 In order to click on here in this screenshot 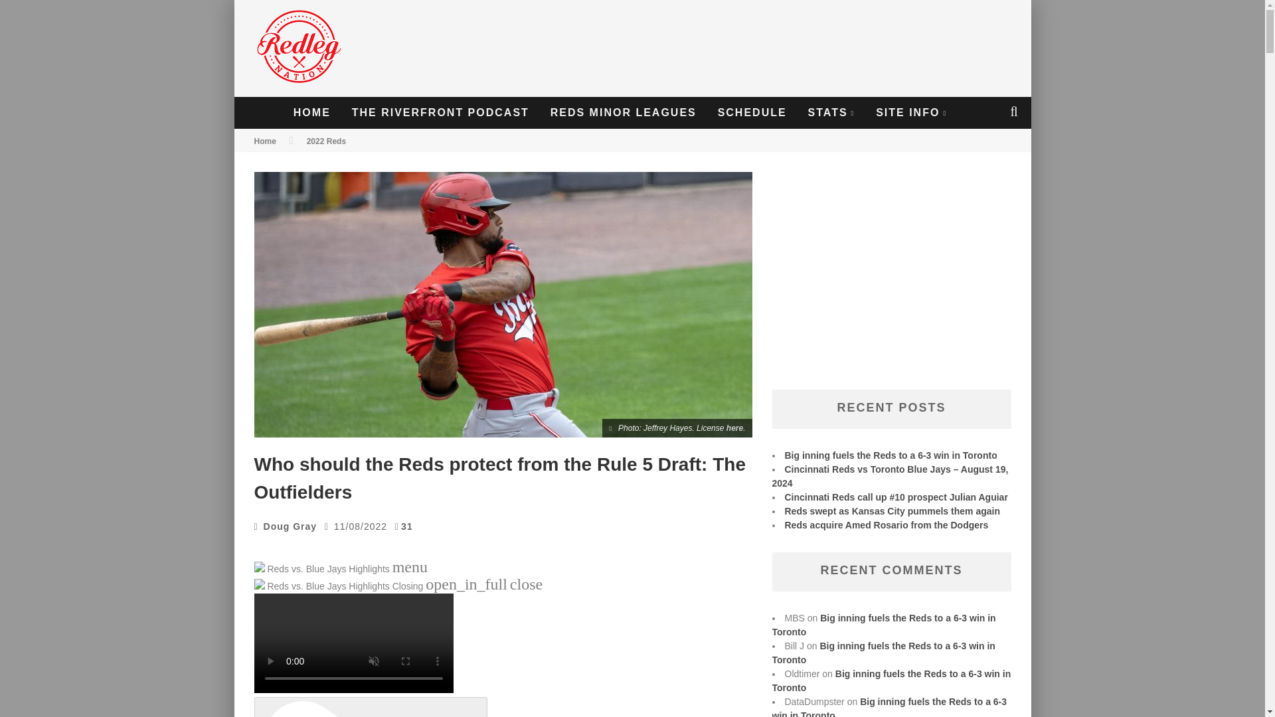, I will do `click(734, 428)`.